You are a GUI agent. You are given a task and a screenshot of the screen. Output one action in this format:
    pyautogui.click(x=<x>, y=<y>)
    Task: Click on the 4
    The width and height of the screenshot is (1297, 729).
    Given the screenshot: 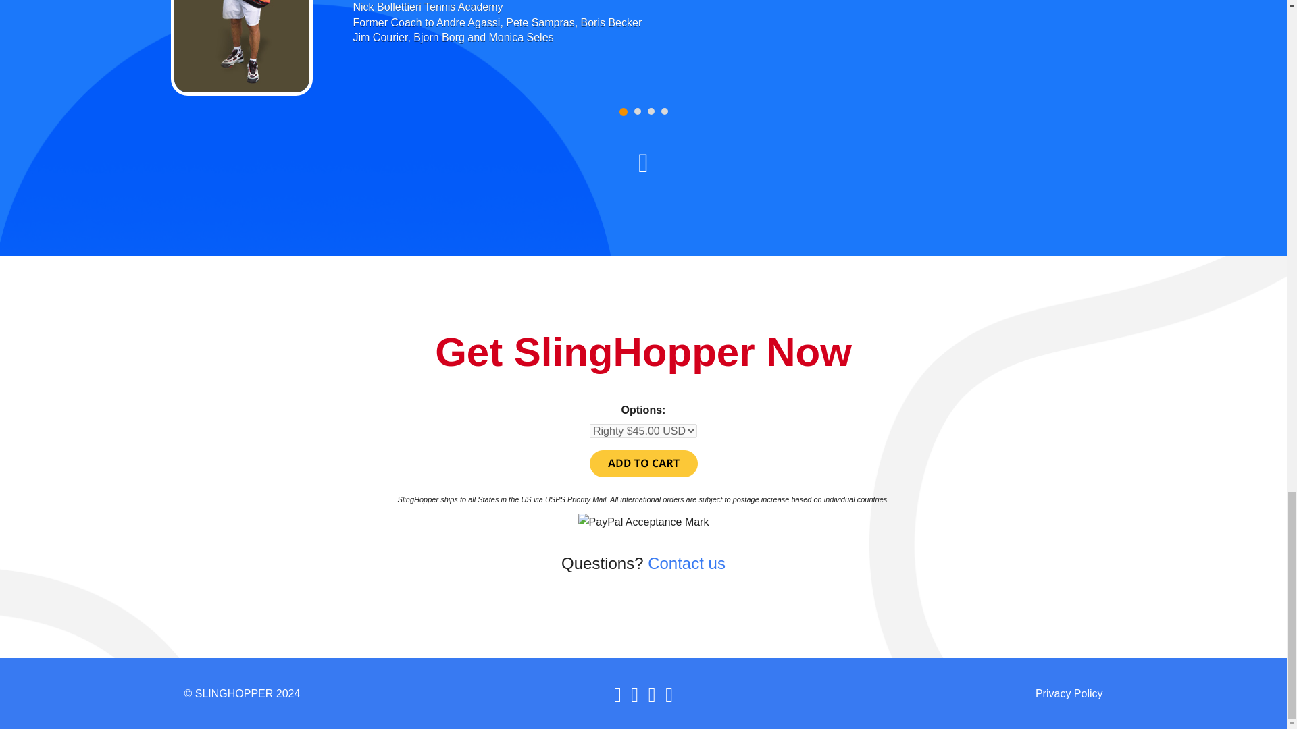 What is the action you would take?
    pyautogui.click(x=663, y=111)
    